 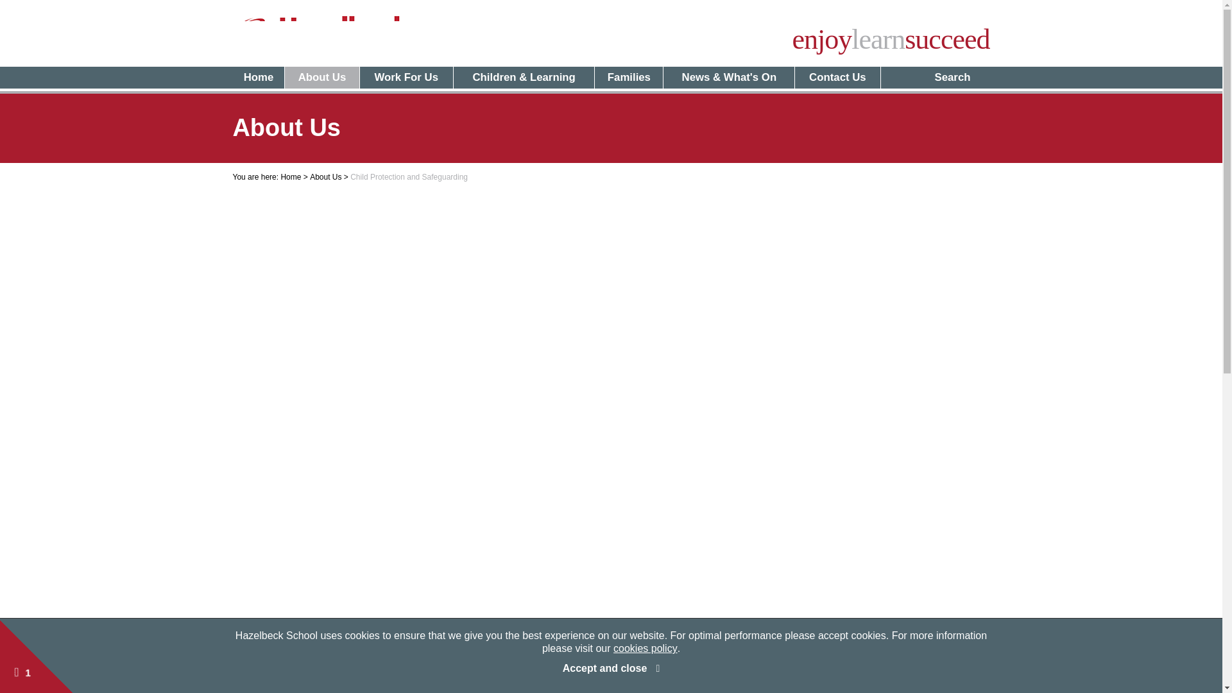 I want to click on Home, so click(x=258, y=77).